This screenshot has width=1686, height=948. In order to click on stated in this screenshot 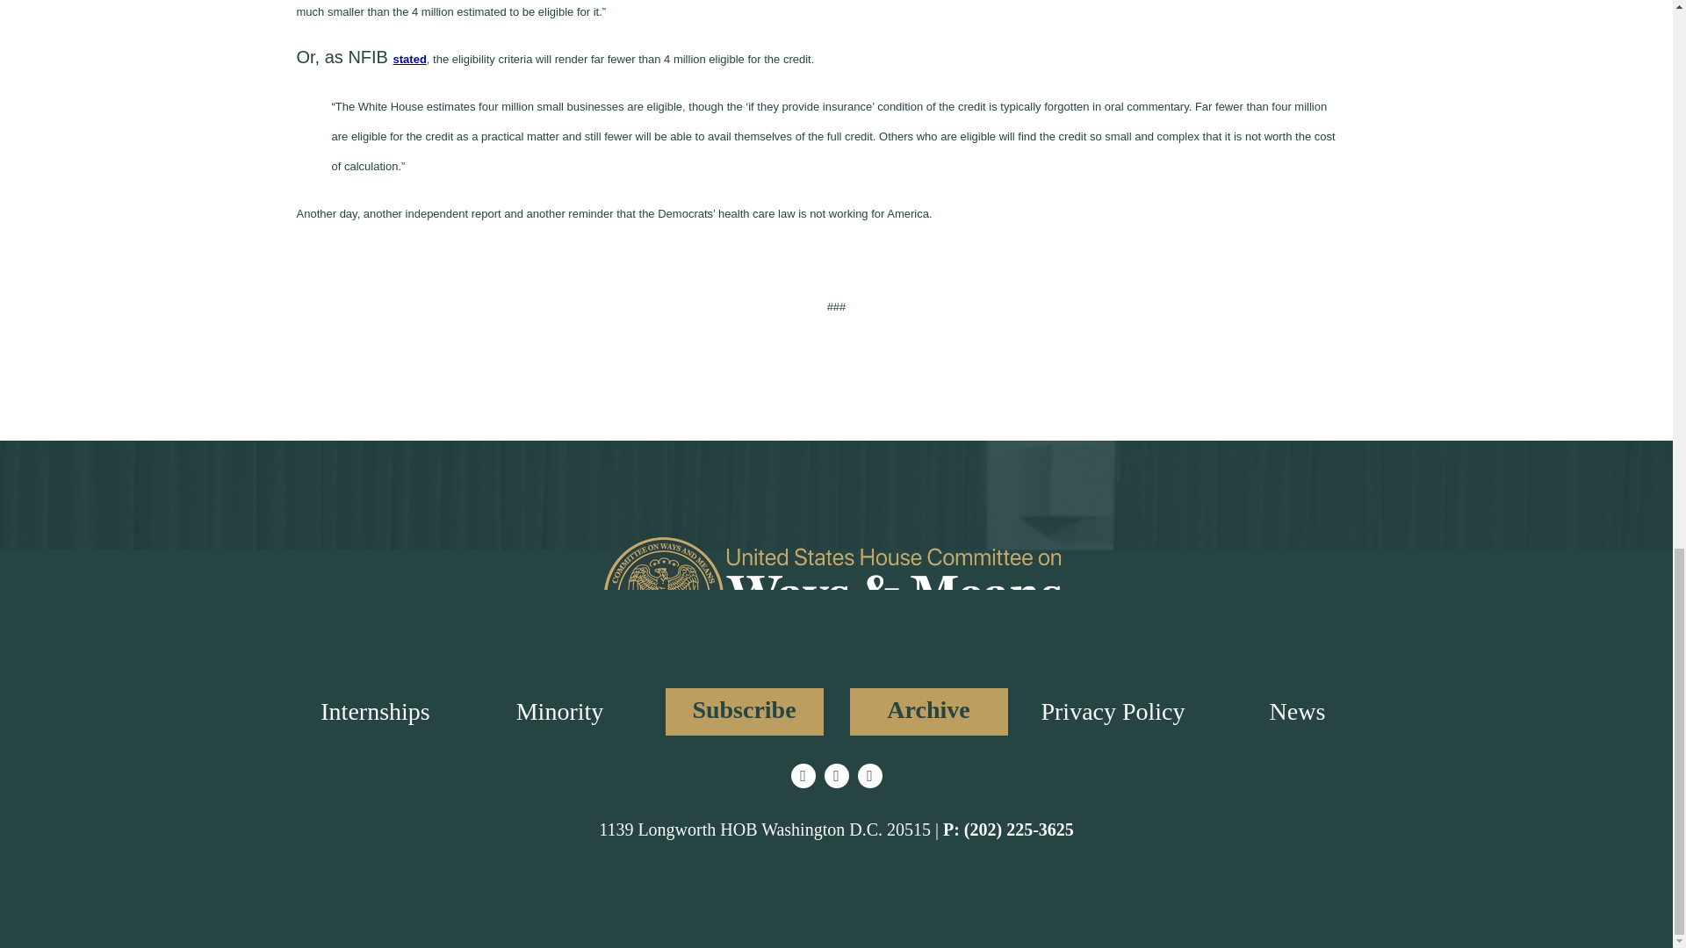, I will do `click(409, 59)`.